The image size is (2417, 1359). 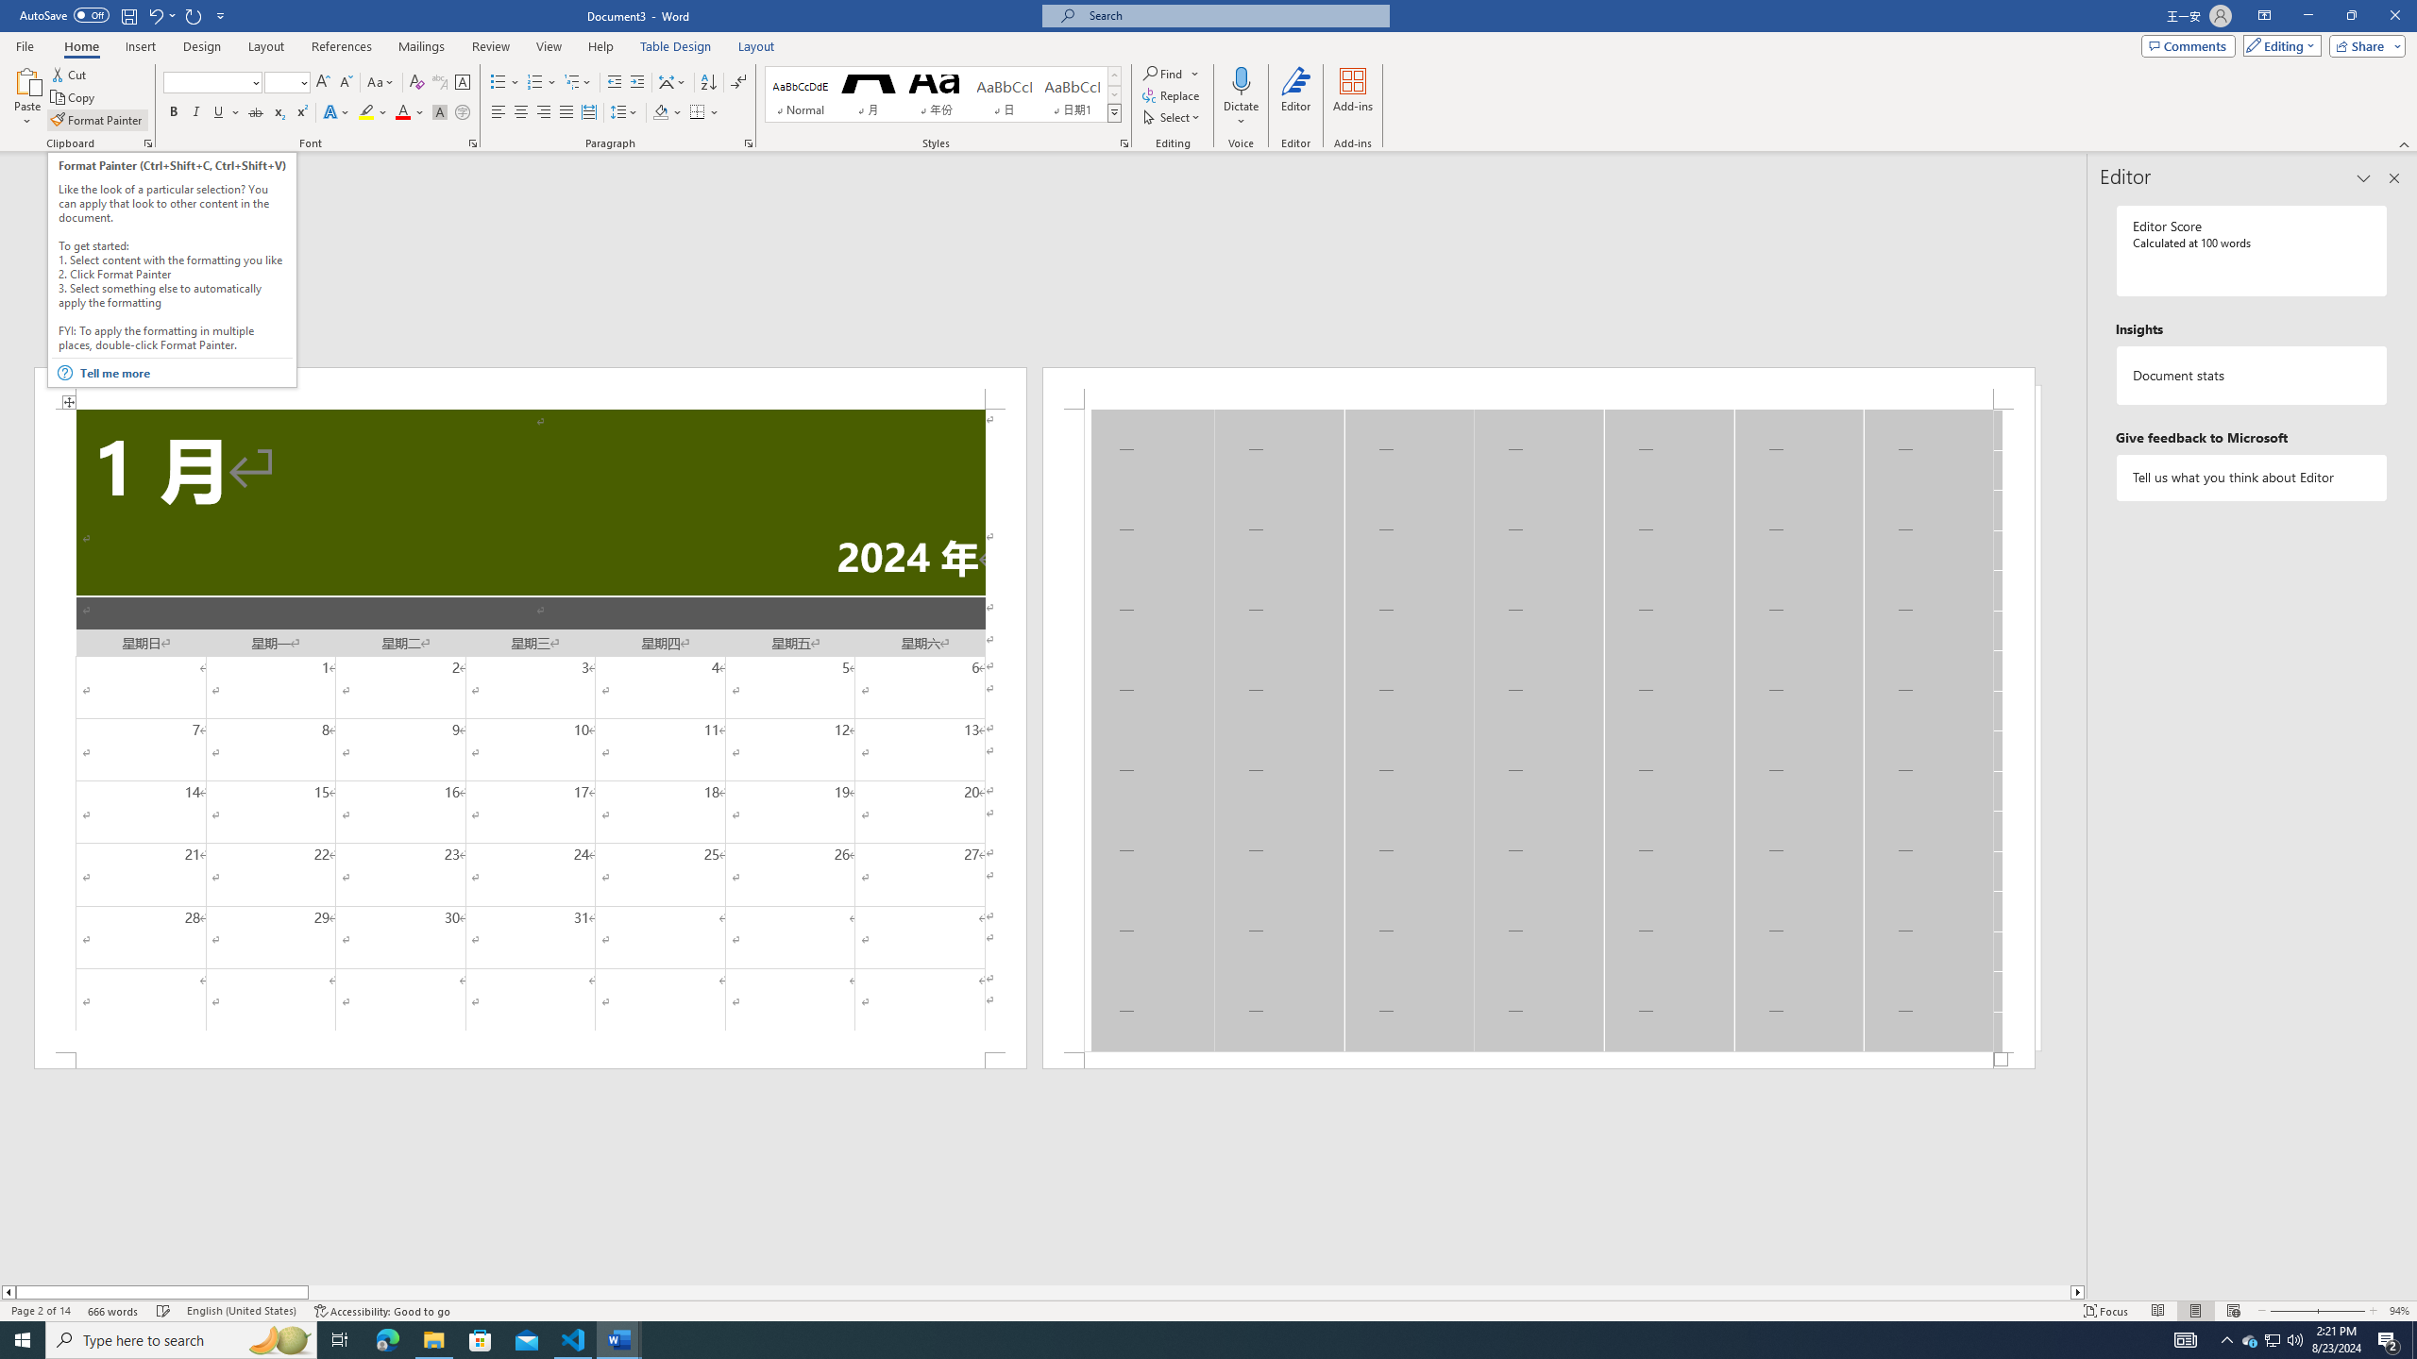 What do you see at coordinates (161, 15) in the screenshot?
I see `Undo Apply Quick Style` at bounding box center [161, 15].